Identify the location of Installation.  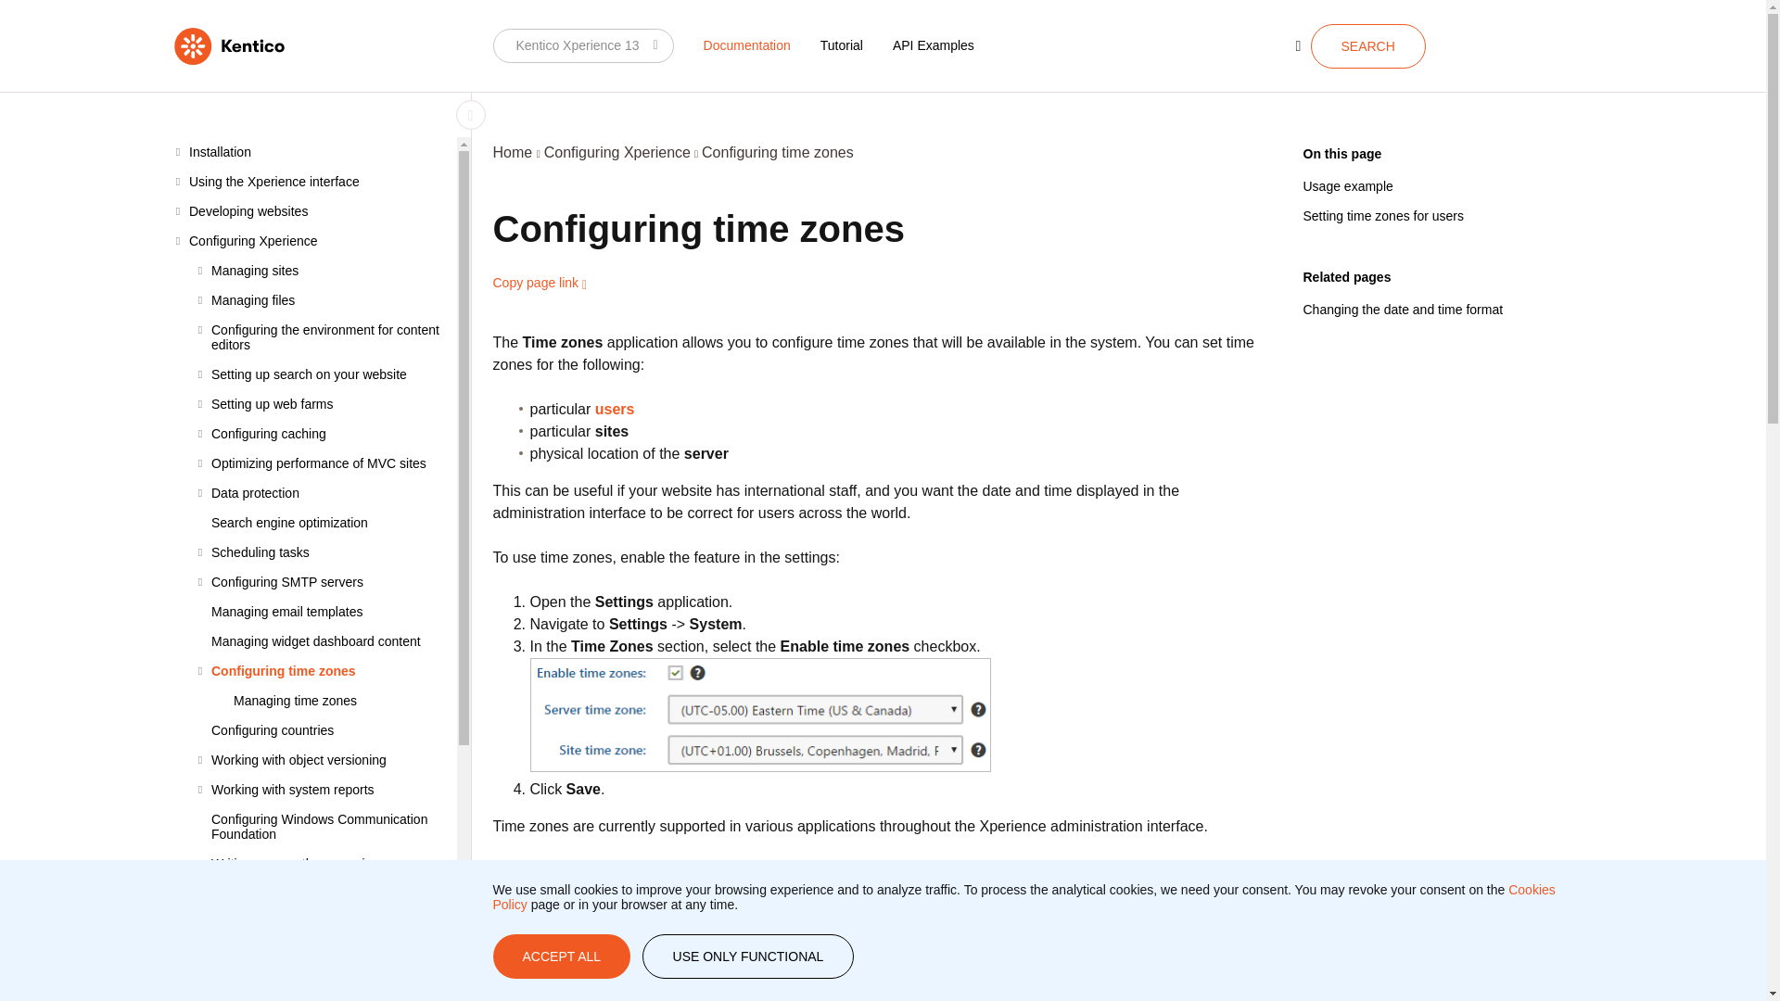
(315, 152).